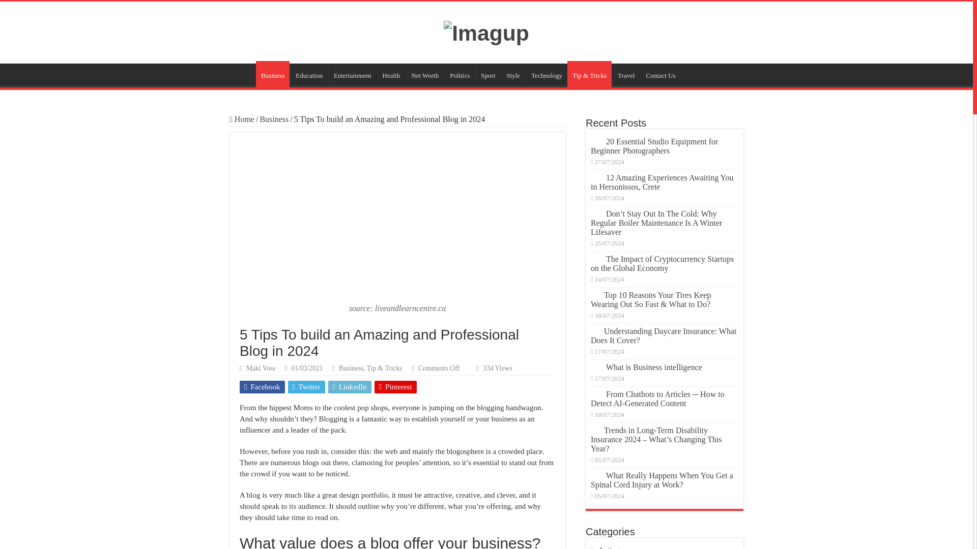  What do you see at coordinates (242, 119) in the screenshot?
I see `Home` at bounding box center [242, 119].